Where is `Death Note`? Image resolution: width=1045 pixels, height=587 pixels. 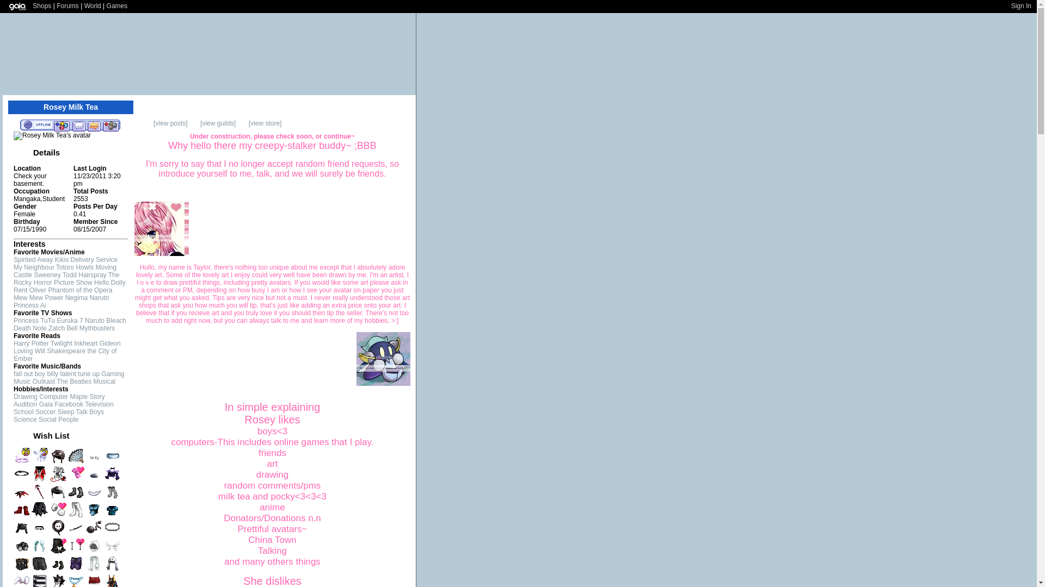
Death Note is located at coordinates (30, 328).